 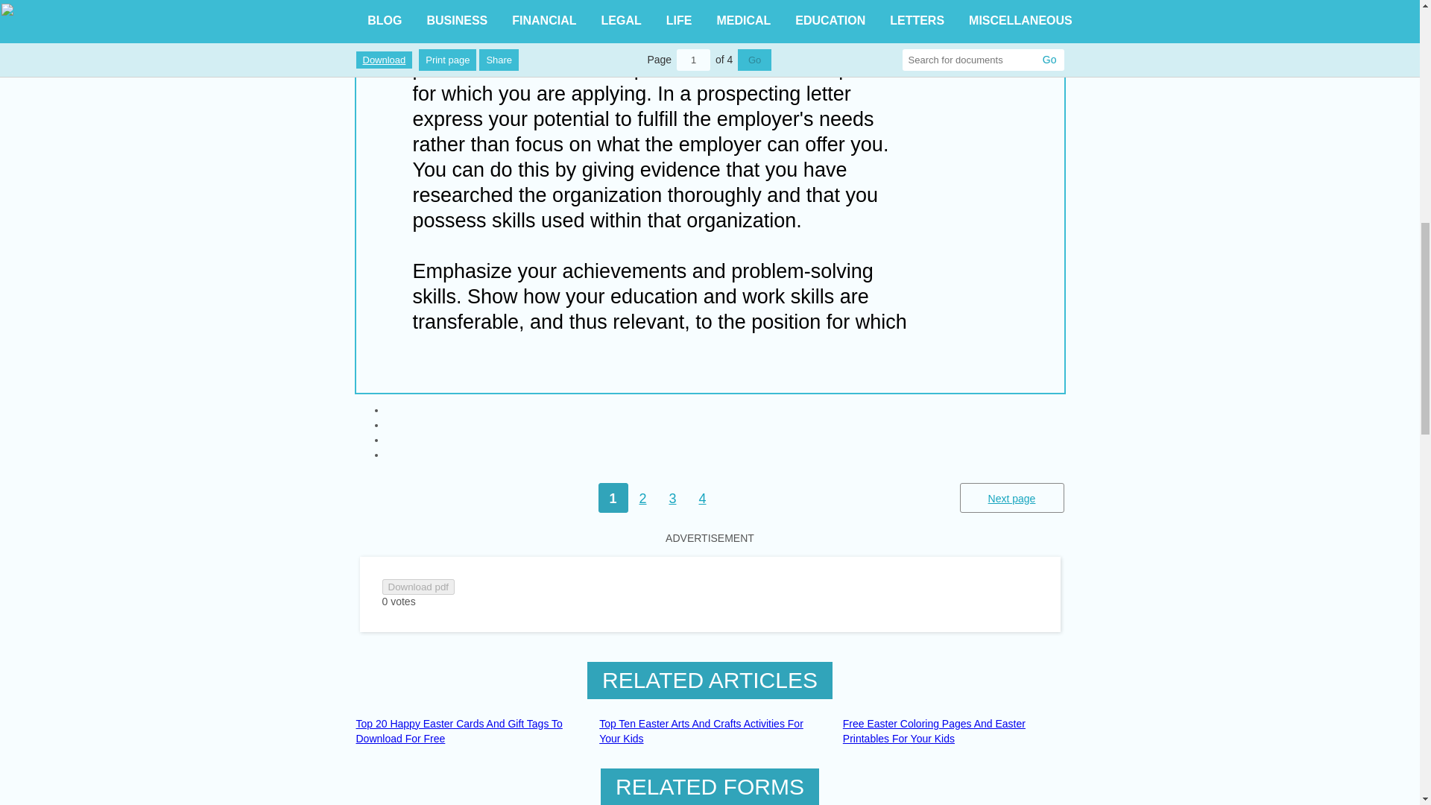 I want to click on Top Ten Easter Arts And Crafts Activities For Your Kids, so click(x=710, y=732).